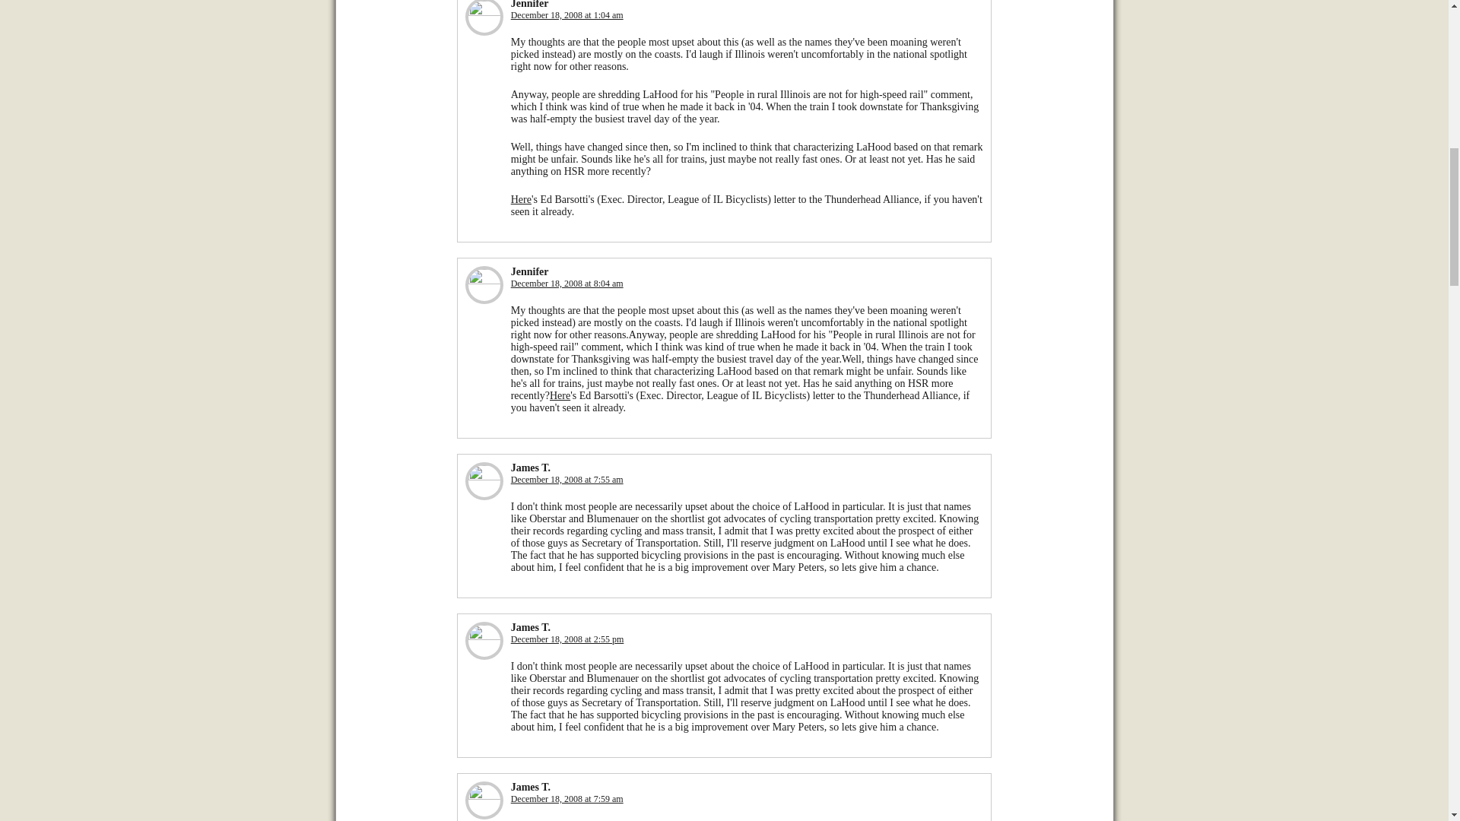 This screenshot has height=821, width=1460. What do you see at coordinates (521, 199) in the screenshot?
I see `Here` at bounding box center [521, 199].